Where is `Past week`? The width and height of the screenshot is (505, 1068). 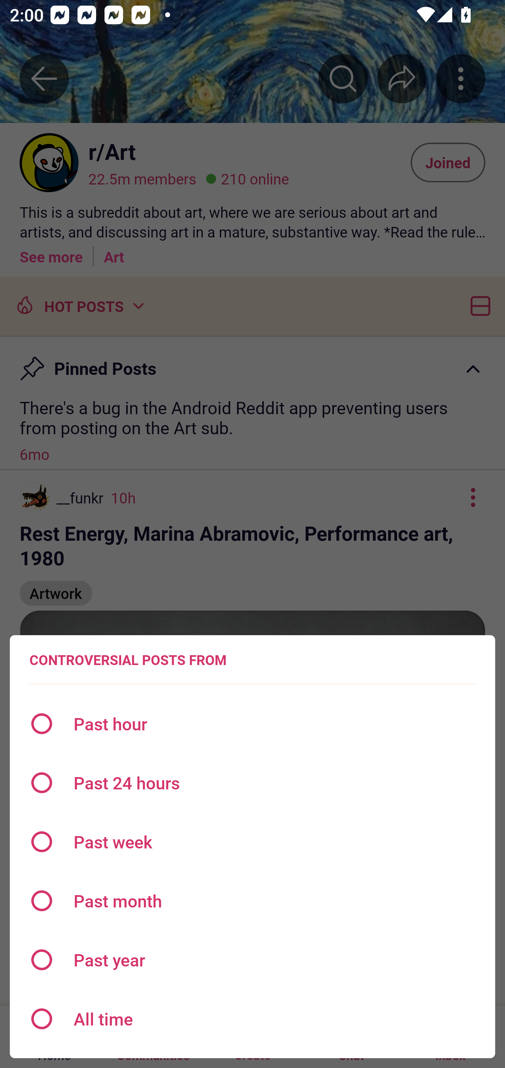 Past week is located at coordinates (252, 842).